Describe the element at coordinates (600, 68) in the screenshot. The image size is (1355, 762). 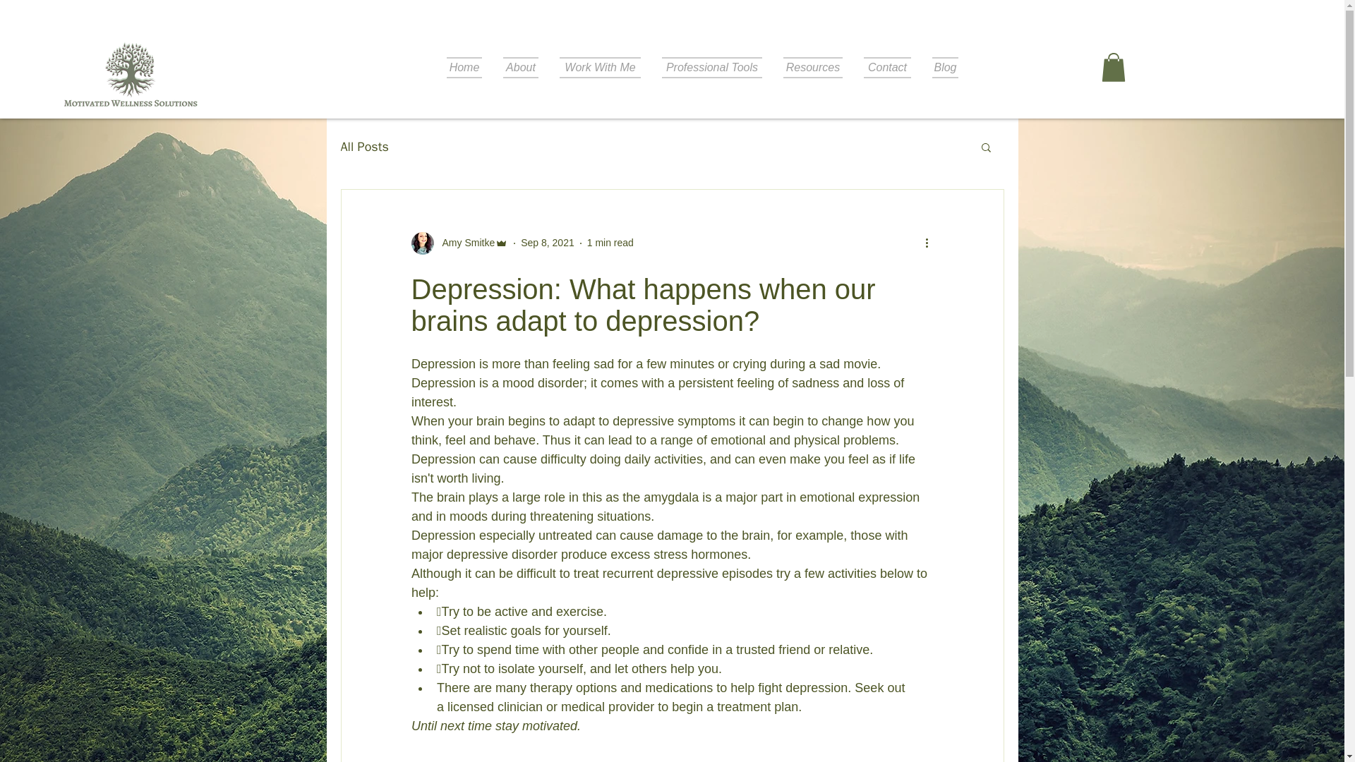
I see `Work With Me` at that location.